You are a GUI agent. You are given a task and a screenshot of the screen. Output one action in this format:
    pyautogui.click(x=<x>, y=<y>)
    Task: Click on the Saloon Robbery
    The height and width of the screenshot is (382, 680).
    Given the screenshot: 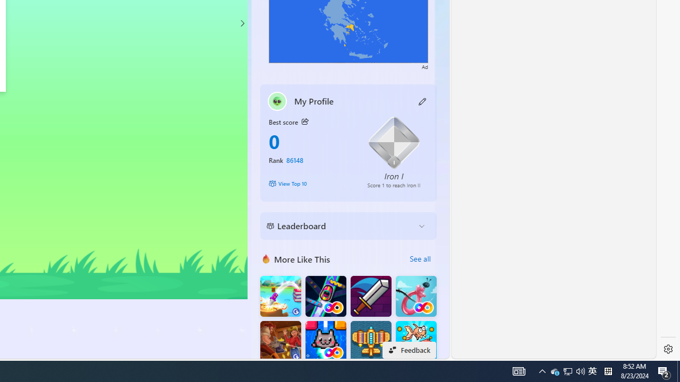 What is the action you would take?
    pyautogui.click(x=280, y=342)
    